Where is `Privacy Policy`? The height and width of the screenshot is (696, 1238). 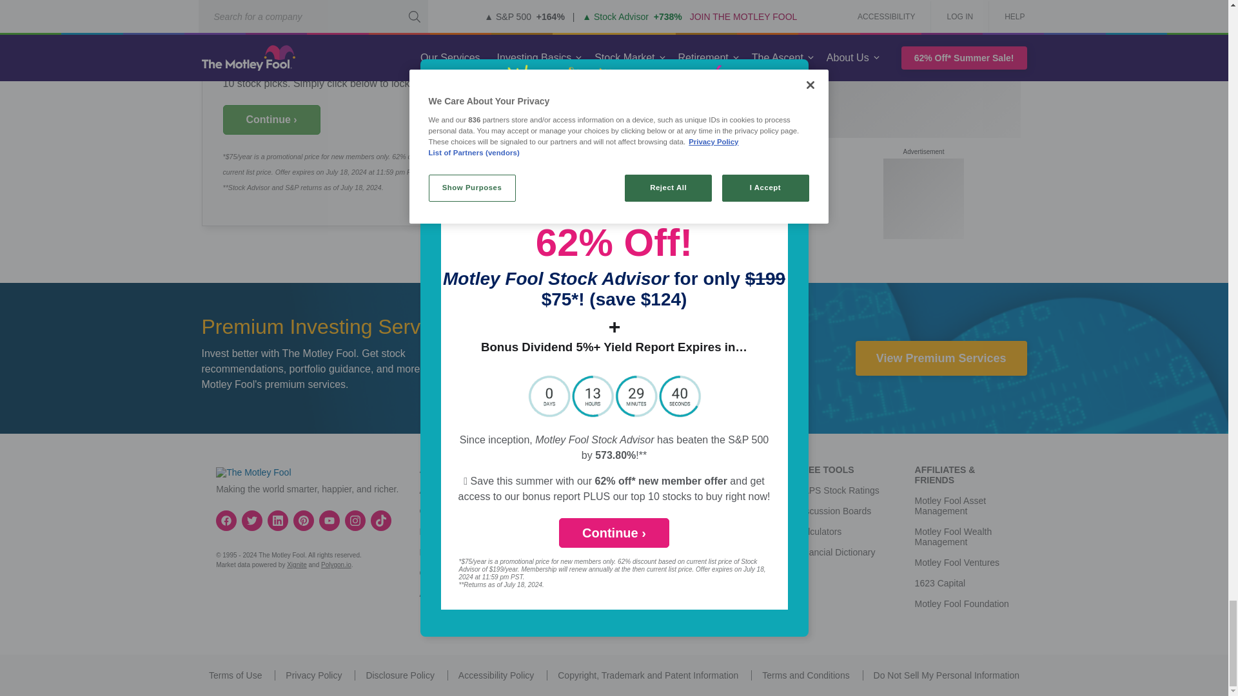 Privacy Policy is located at coordinates (313, 675).